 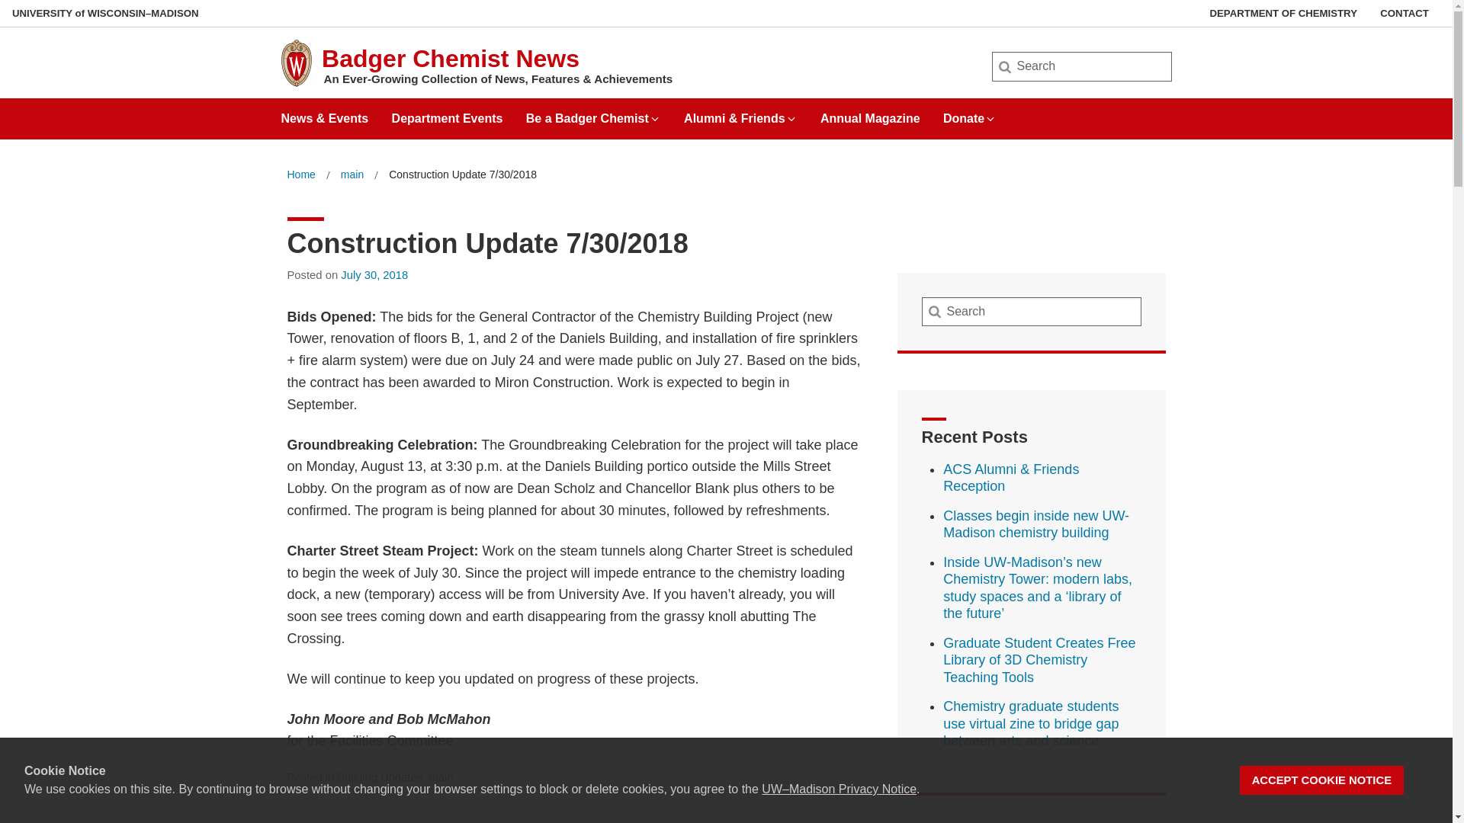 What do you see at coordinates (380, 777) in the screenshot?
I see `Building Updates` at bounding box center [380, 777].